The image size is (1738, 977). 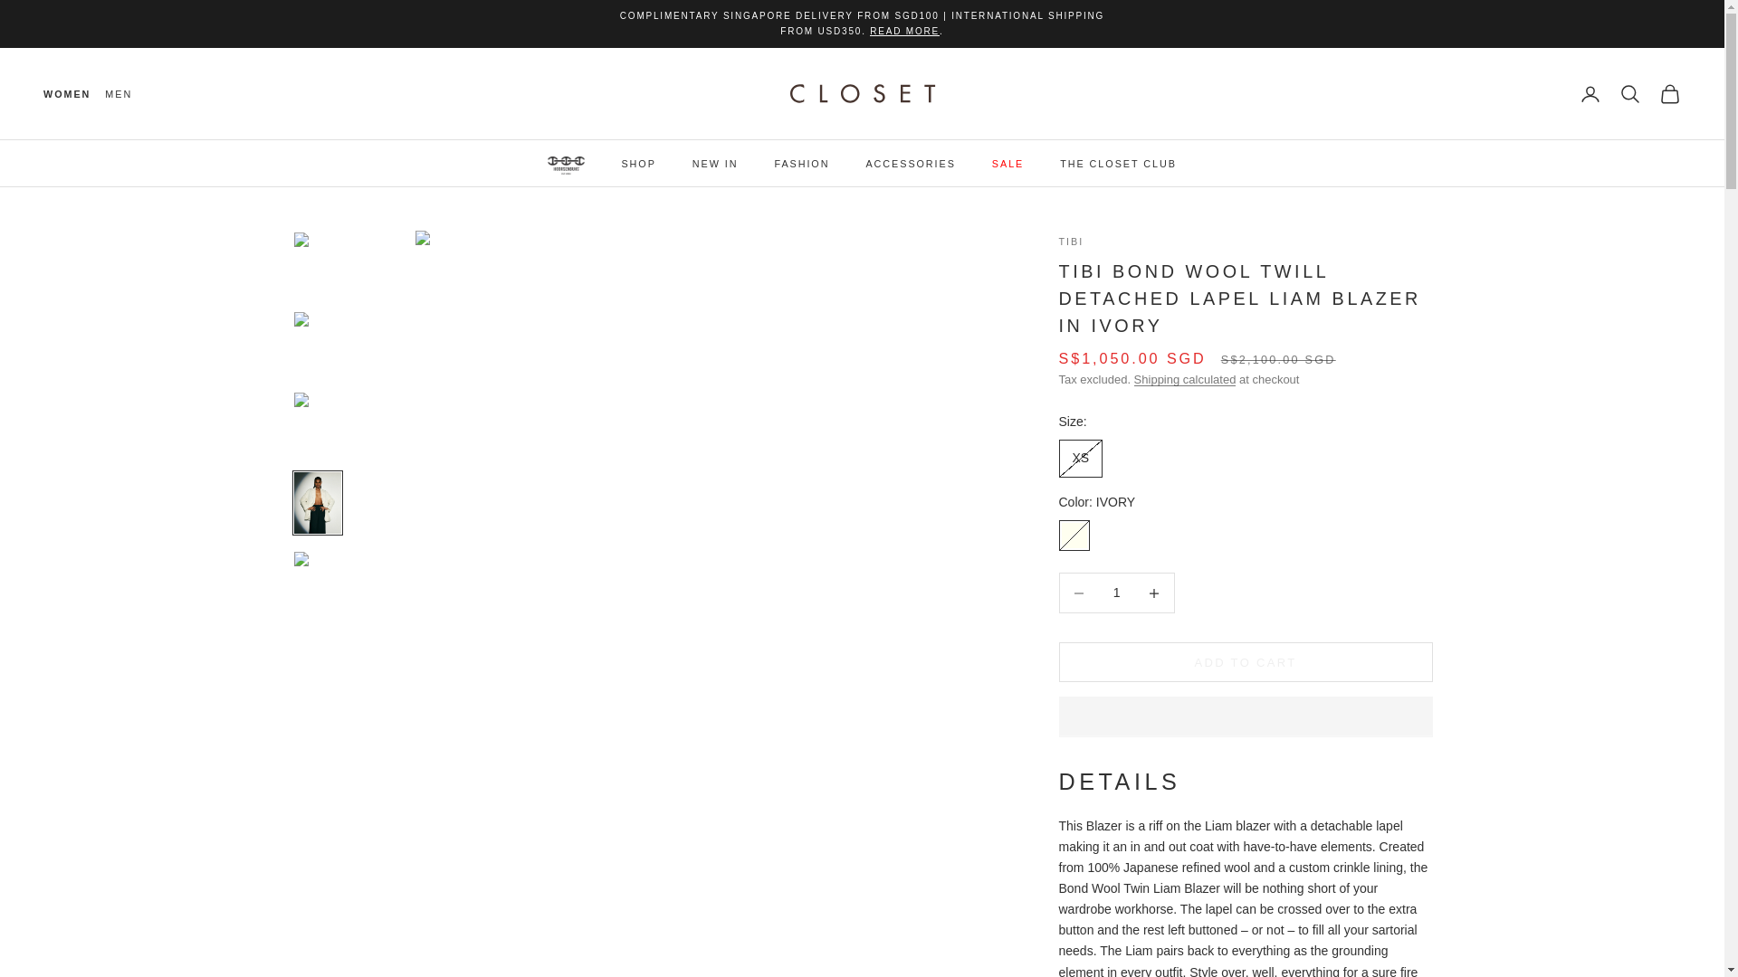 I want to click on WOMEN, so click(x=67, y=94).